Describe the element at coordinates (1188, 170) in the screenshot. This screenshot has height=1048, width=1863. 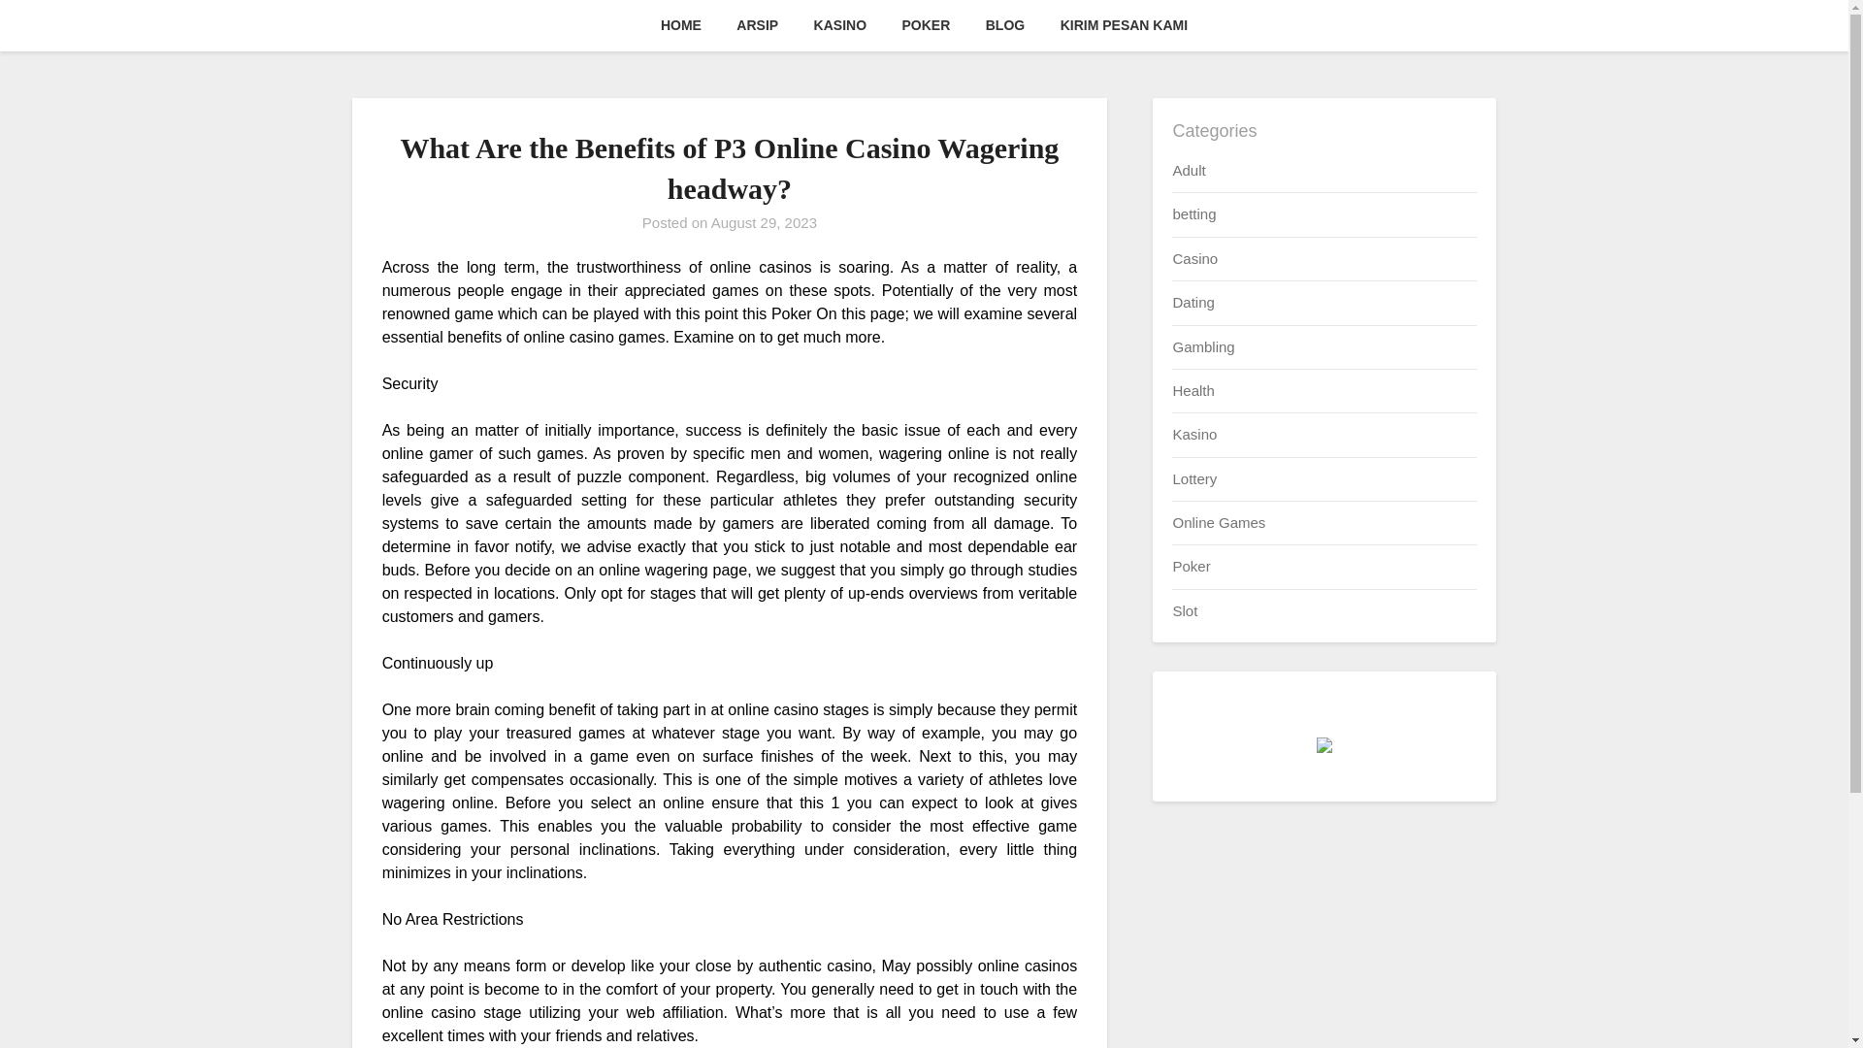
I see `Adult` at that location.